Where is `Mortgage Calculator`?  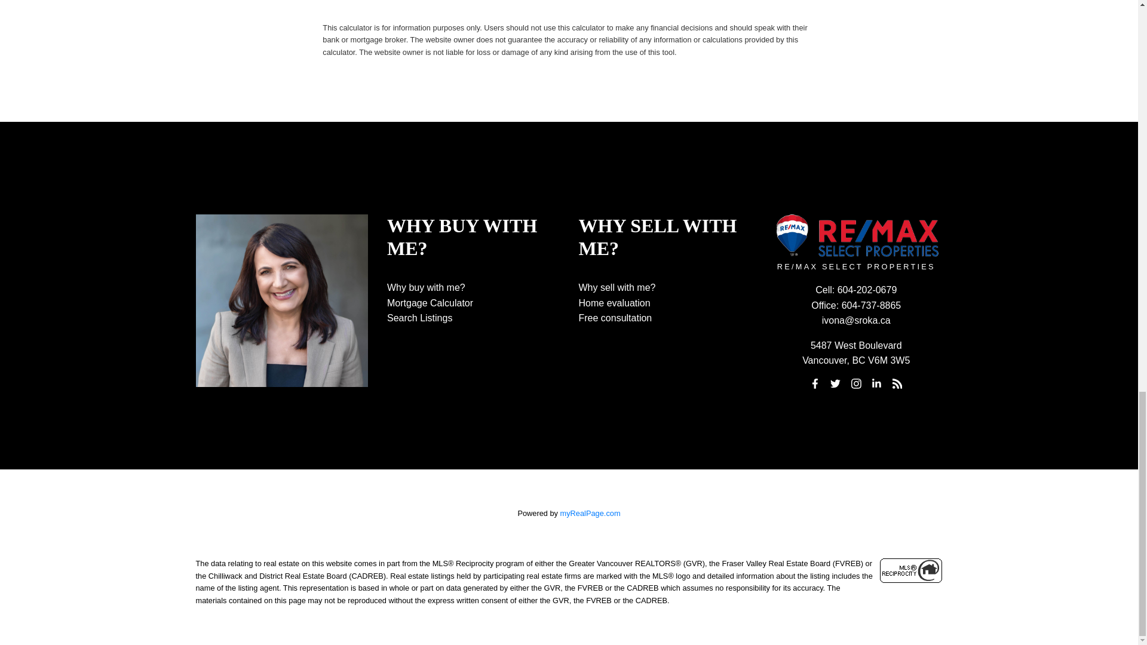
Mortgage Calculator is located at coordinates (430, 303).